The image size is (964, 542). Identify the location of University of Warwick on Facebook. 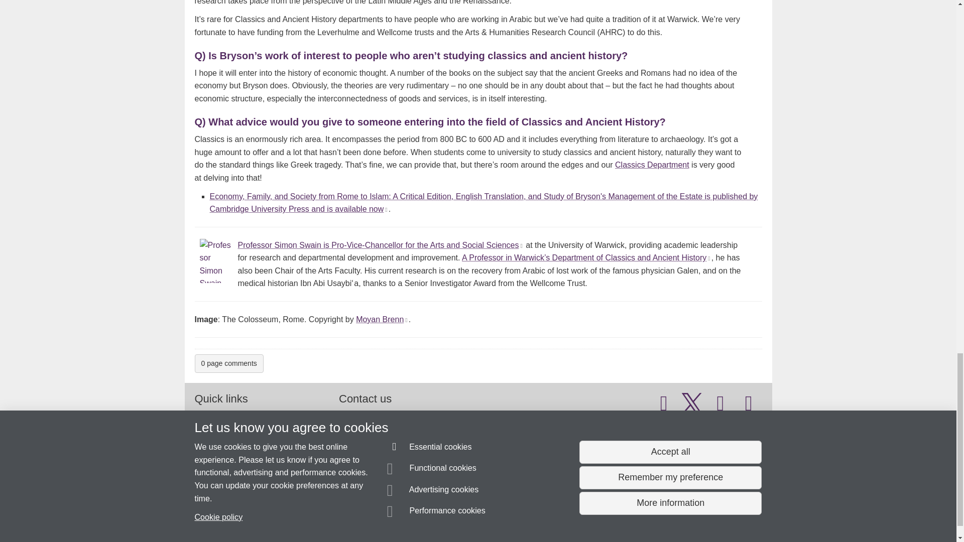
(664, 408).